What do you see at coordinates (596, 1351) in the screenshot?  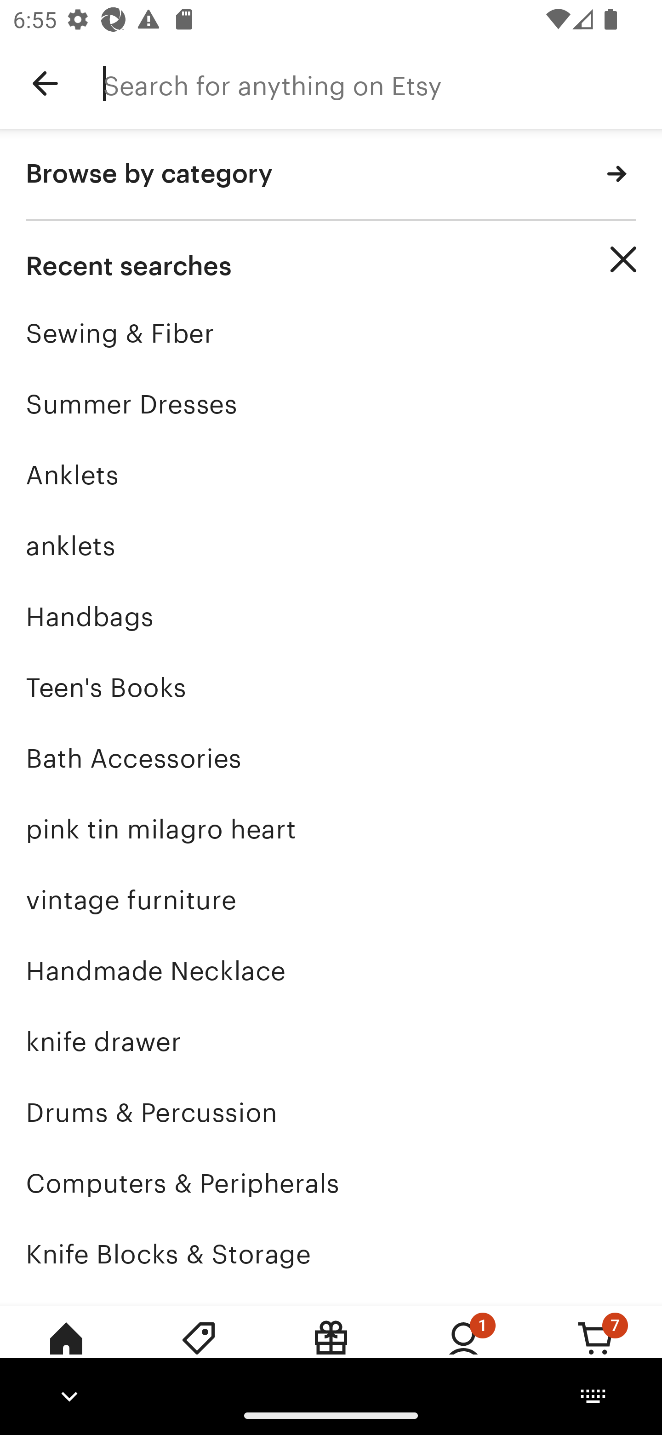 I see `Cart, 7 new notifications` at bounding box center [596, 1351].